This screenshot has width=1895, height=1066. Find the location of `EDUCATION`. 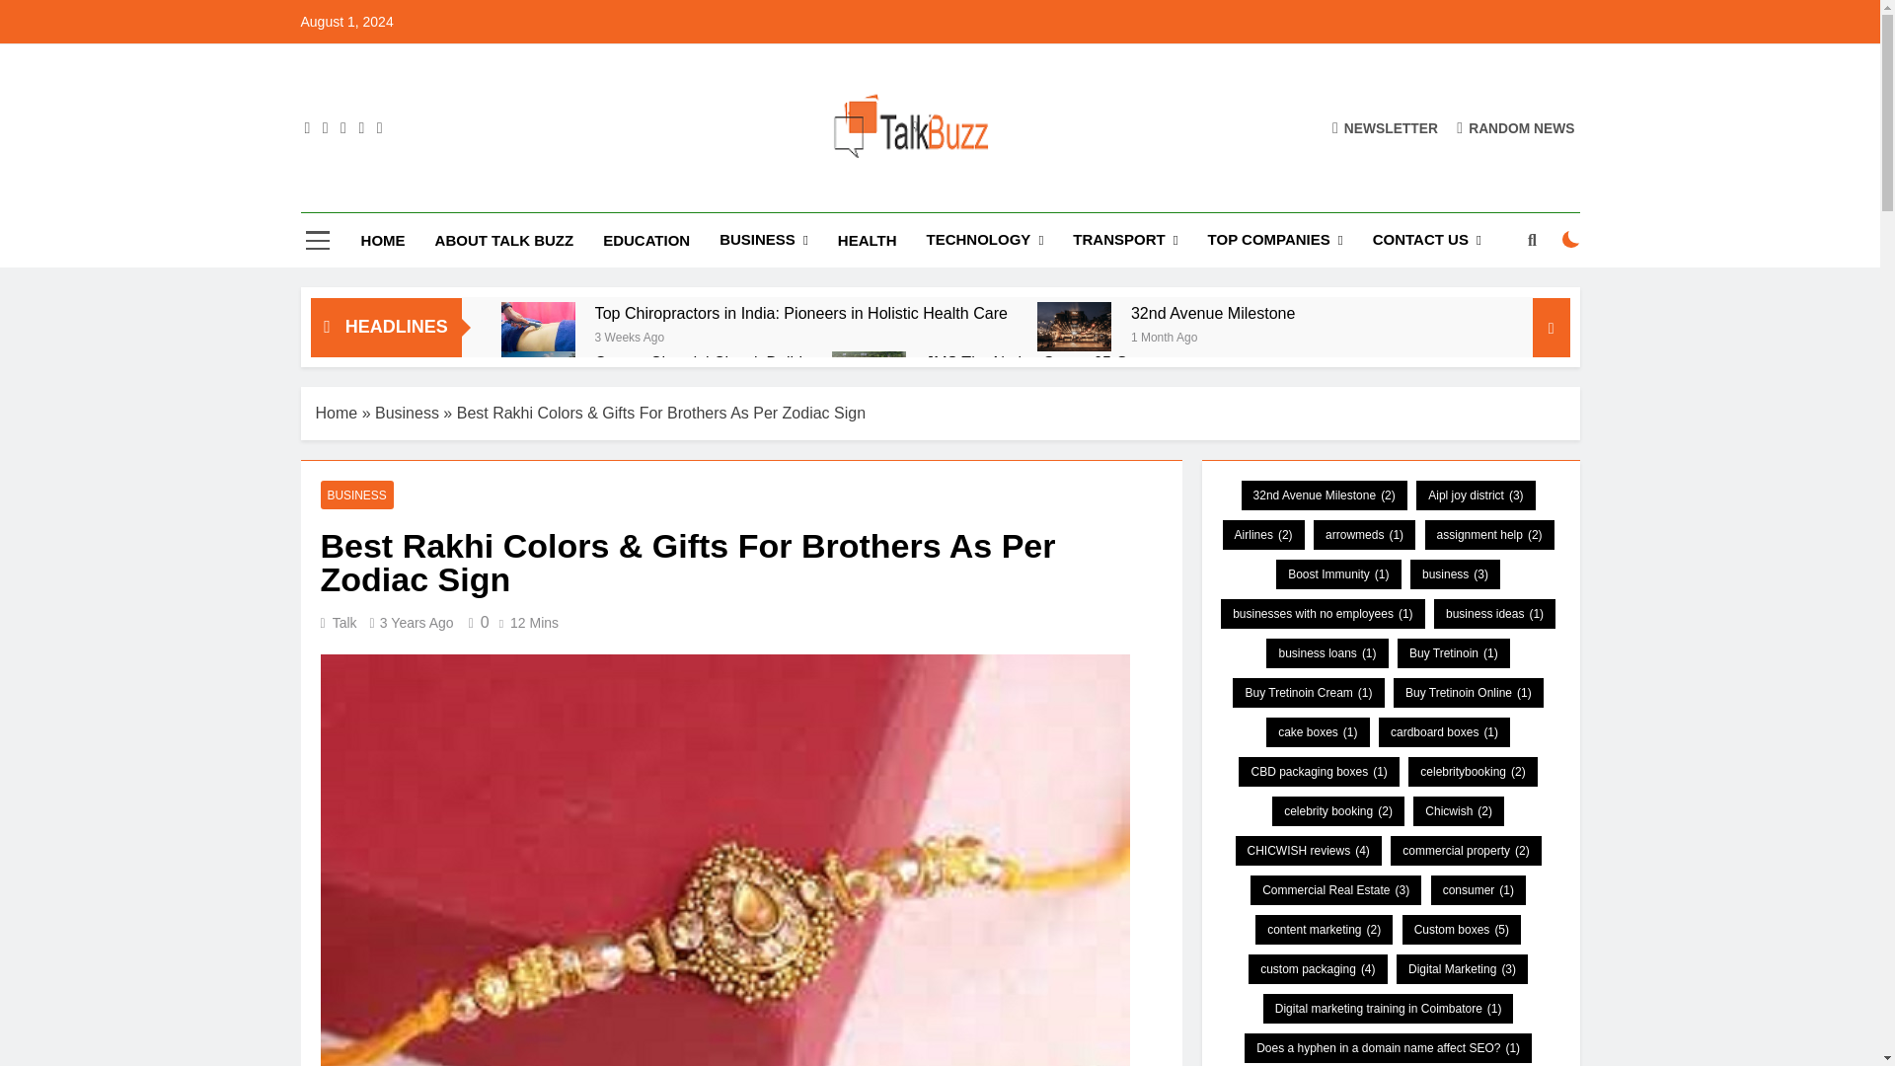

EDUCATION is located at coordinates (645, 241).